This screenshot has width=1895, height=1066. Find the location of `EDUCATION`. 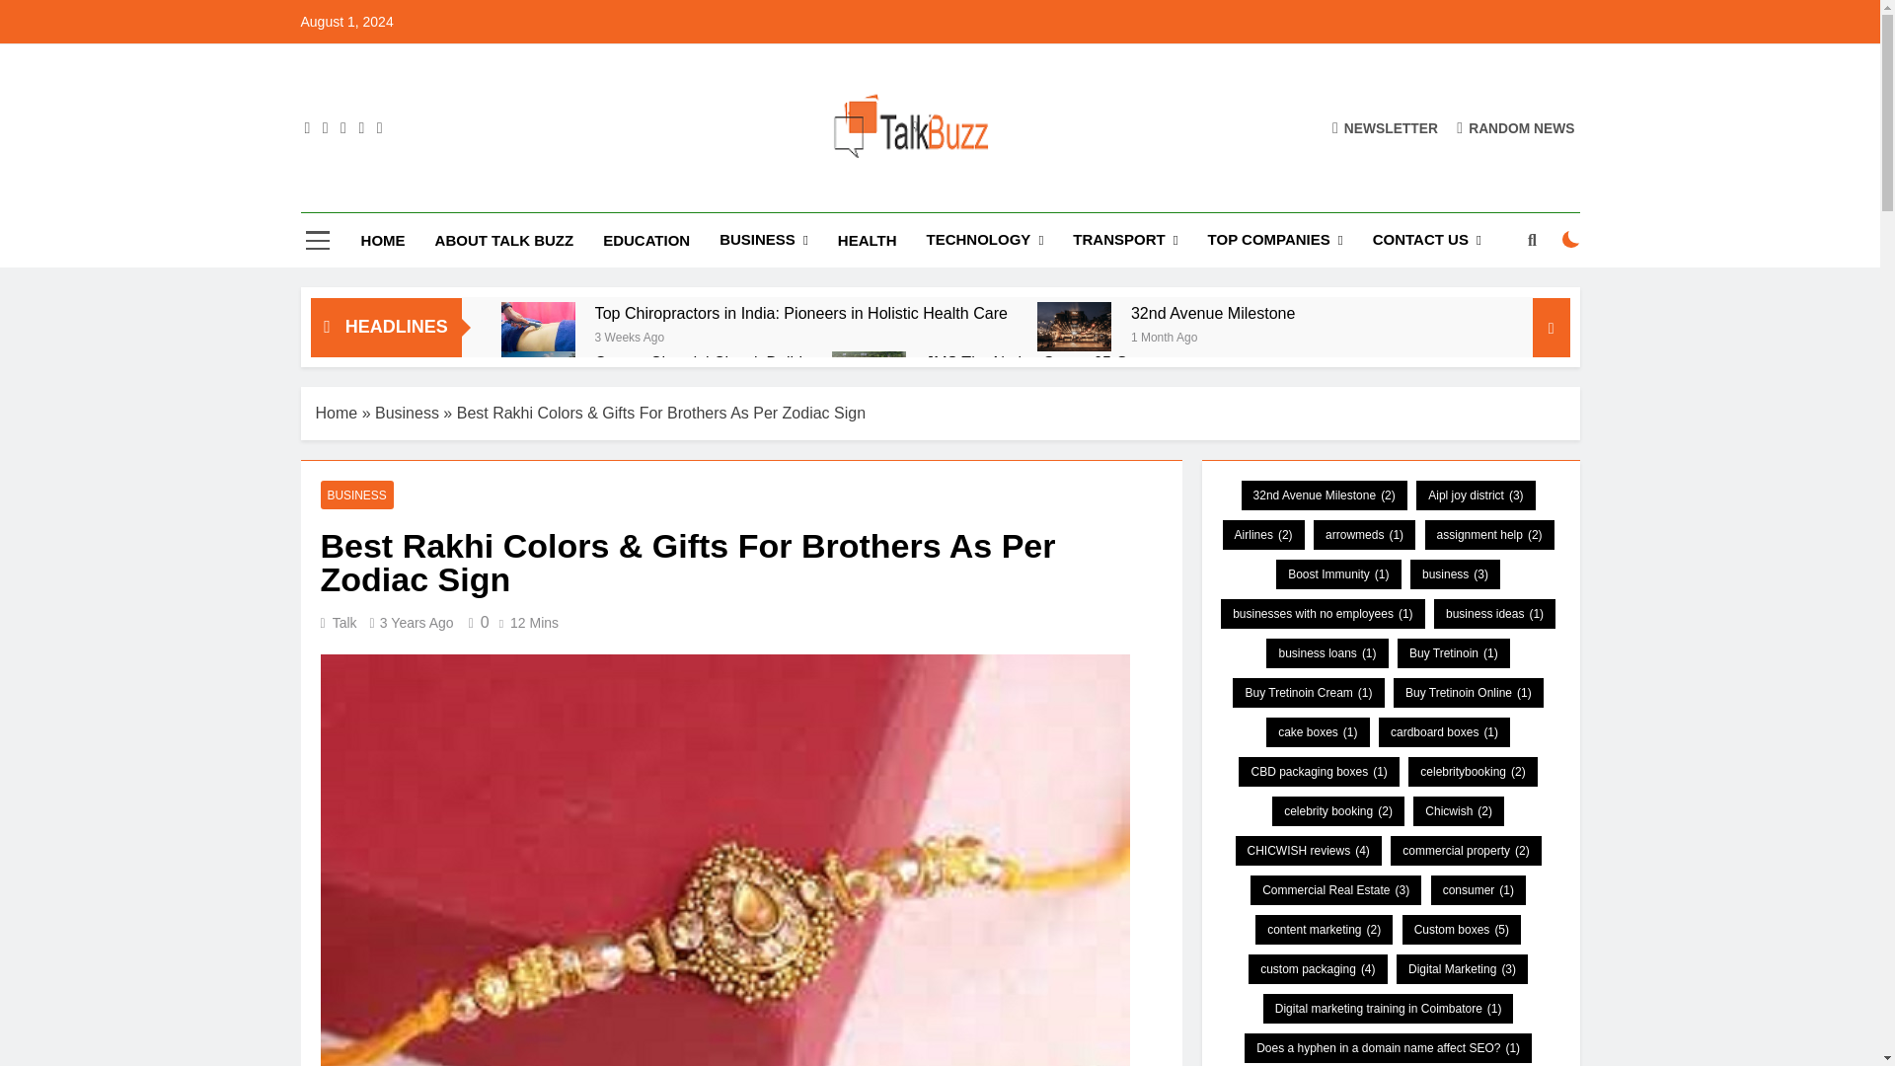

EDUCATION is located at coordinates (645, 241).